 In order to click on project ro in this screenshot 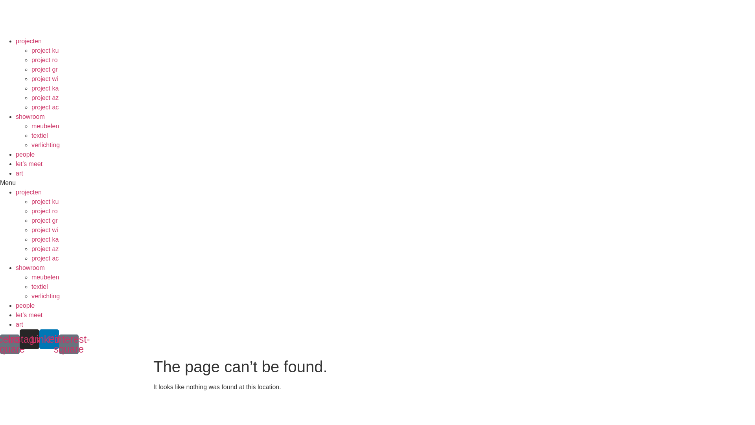, I will do `click(45, 60)`.